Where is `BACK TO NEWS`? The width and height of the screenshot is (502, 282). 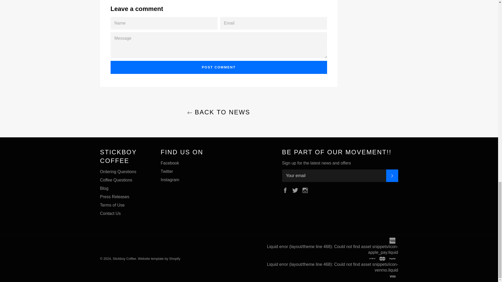
BACK TO NEWS is located at coordinates (218, 112).